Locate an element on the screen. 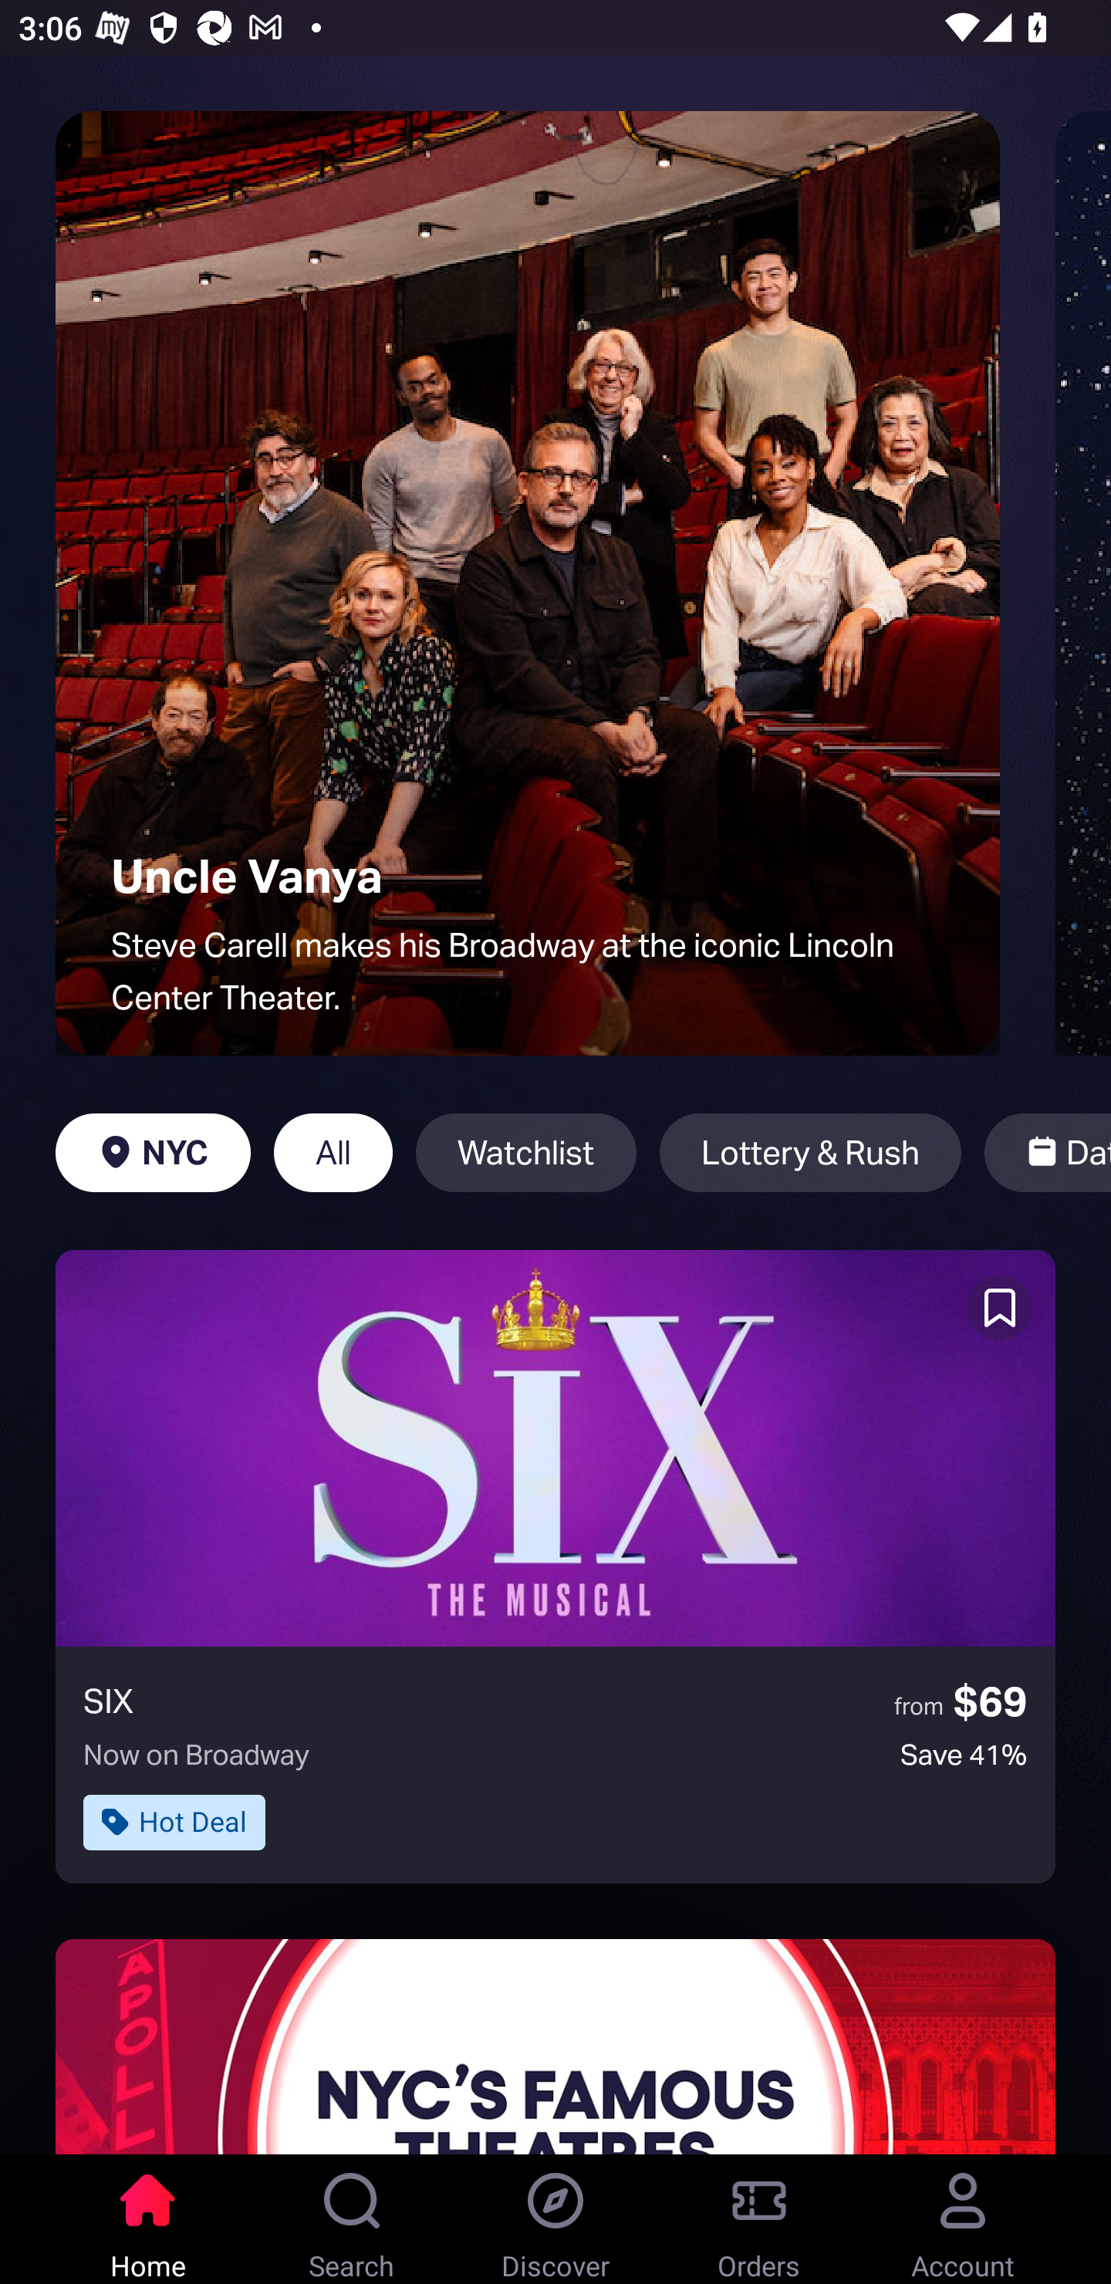 This screenshot has width=1111, height=2284. Lottery & Rush is located at coordinates (810, 1153).